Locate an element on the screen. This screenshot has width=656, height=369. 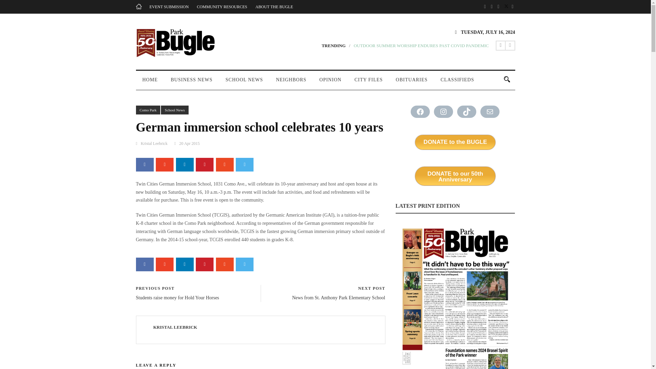
Como Park is located at coordinates (148, 110).